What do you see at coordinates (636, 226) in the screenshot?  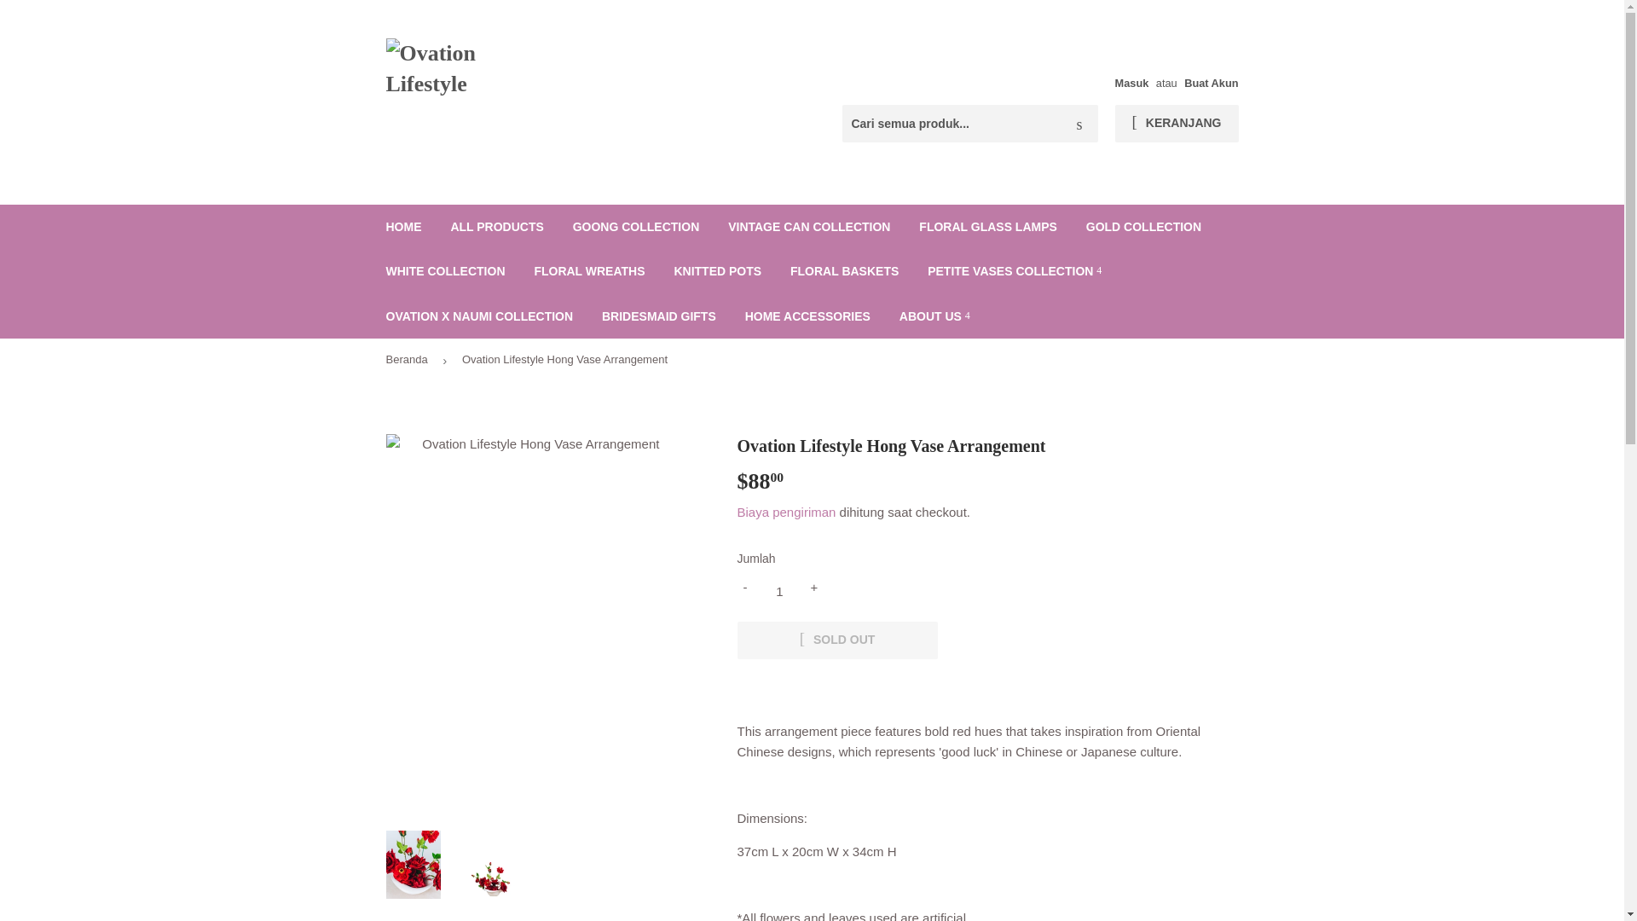 I see `GOONG COLLECTION` at bounding box center [636, 226].